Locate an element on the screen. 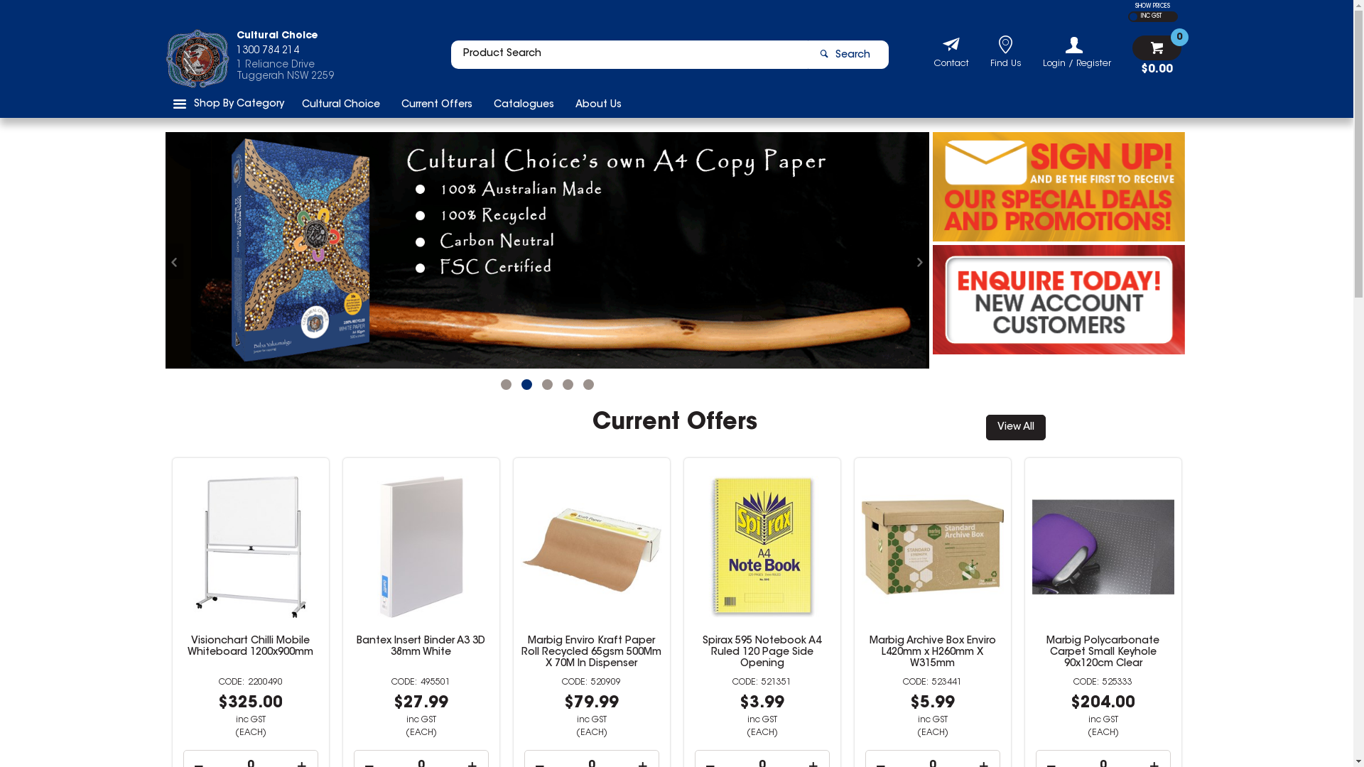 This screenshot has height=767, width=1364. Current Offers is located at coordinates (437, 104).